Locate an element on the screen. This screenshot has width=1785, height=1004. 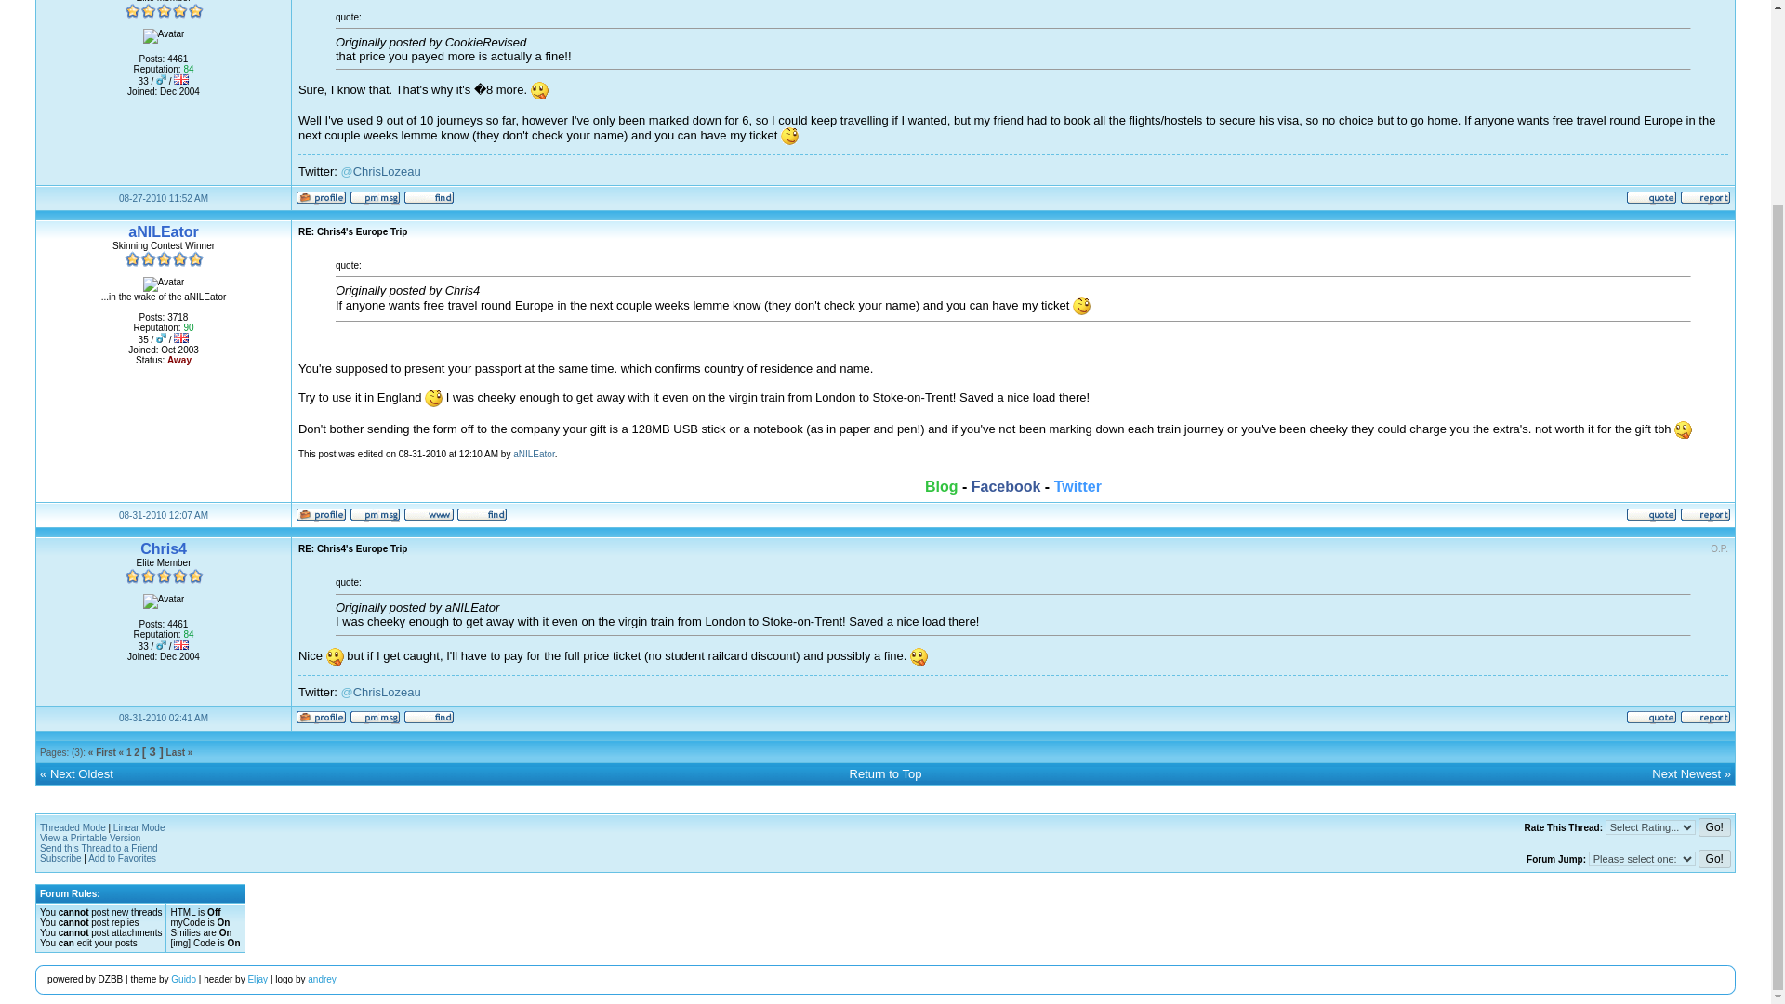
Poster's local time: 11:52 AM is located at coordinates (164, 199).